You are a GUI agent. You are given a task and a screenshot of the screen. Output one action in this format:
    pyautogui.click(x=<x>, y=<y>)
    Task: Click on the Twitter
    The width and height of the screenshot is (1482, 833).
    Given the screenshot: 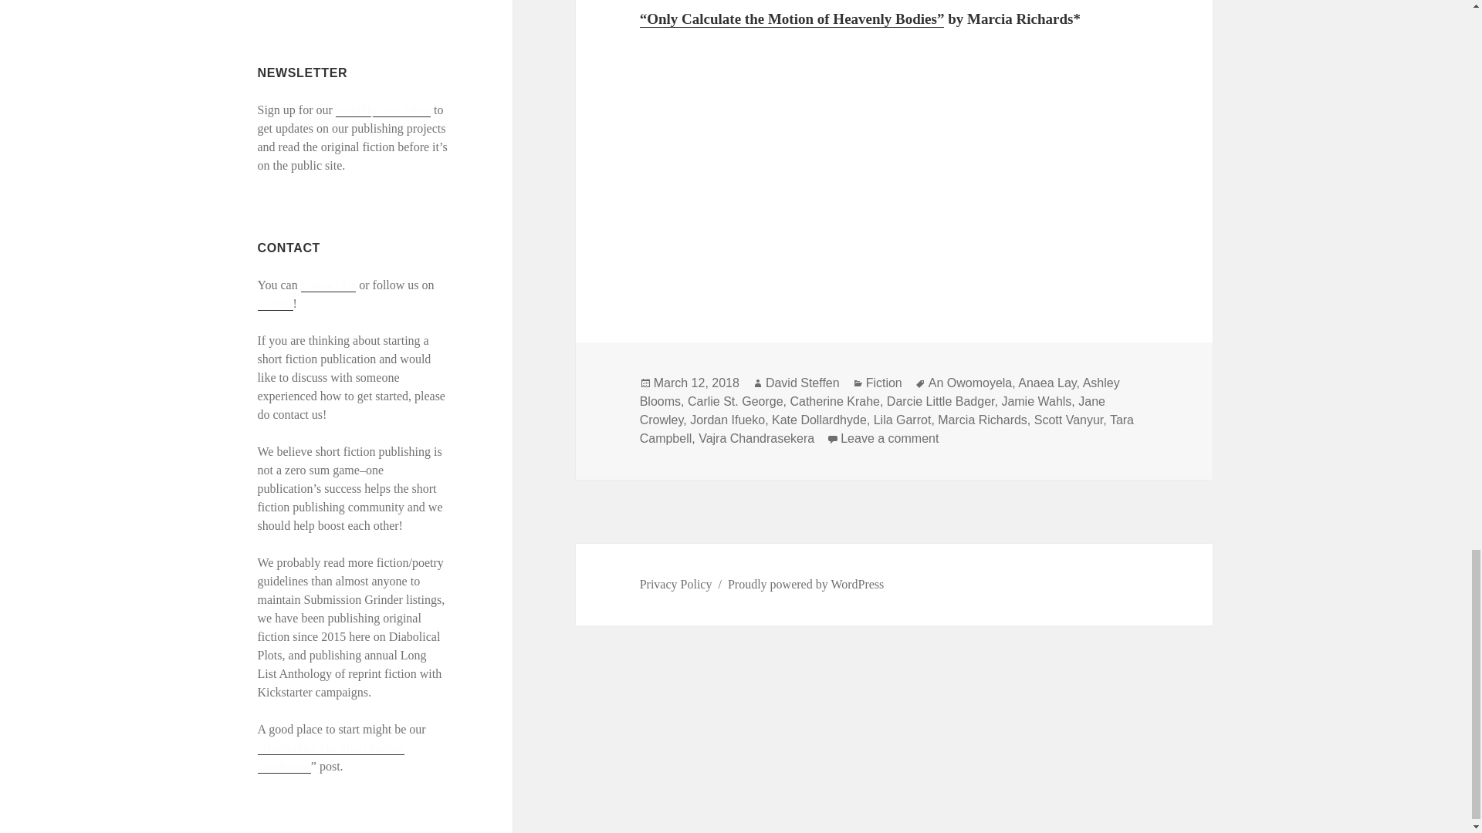 What is the action you would take?
    pyautogui.click(x=276, y=303)
    